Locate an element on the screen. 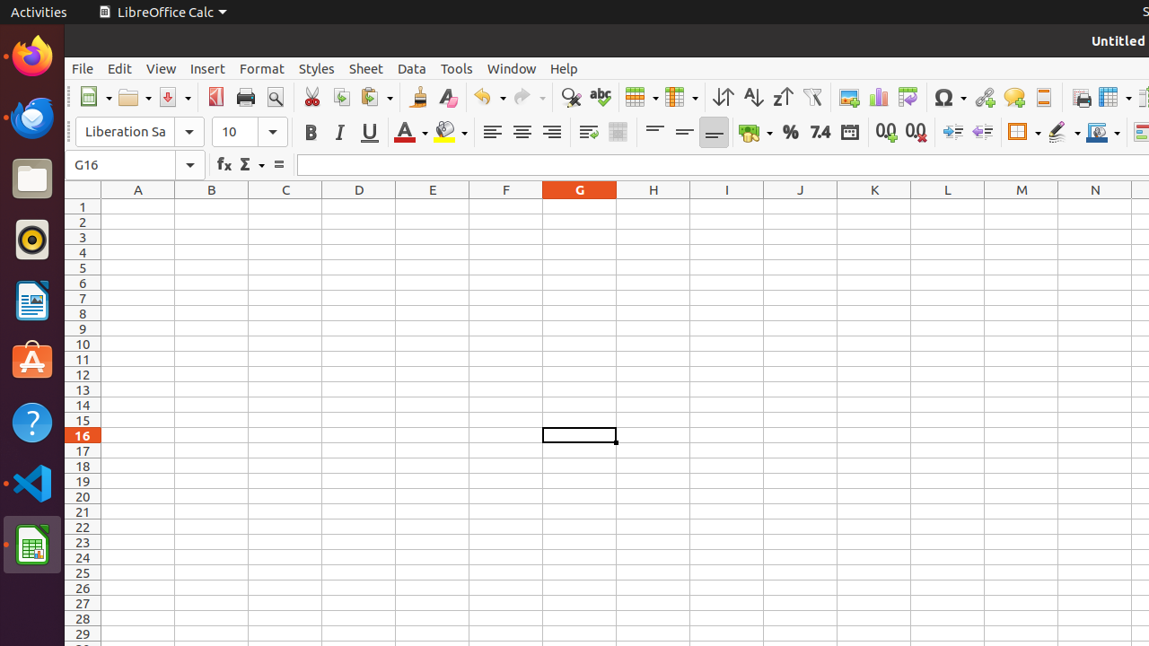  Align Center is located at coordinates (522, 133).